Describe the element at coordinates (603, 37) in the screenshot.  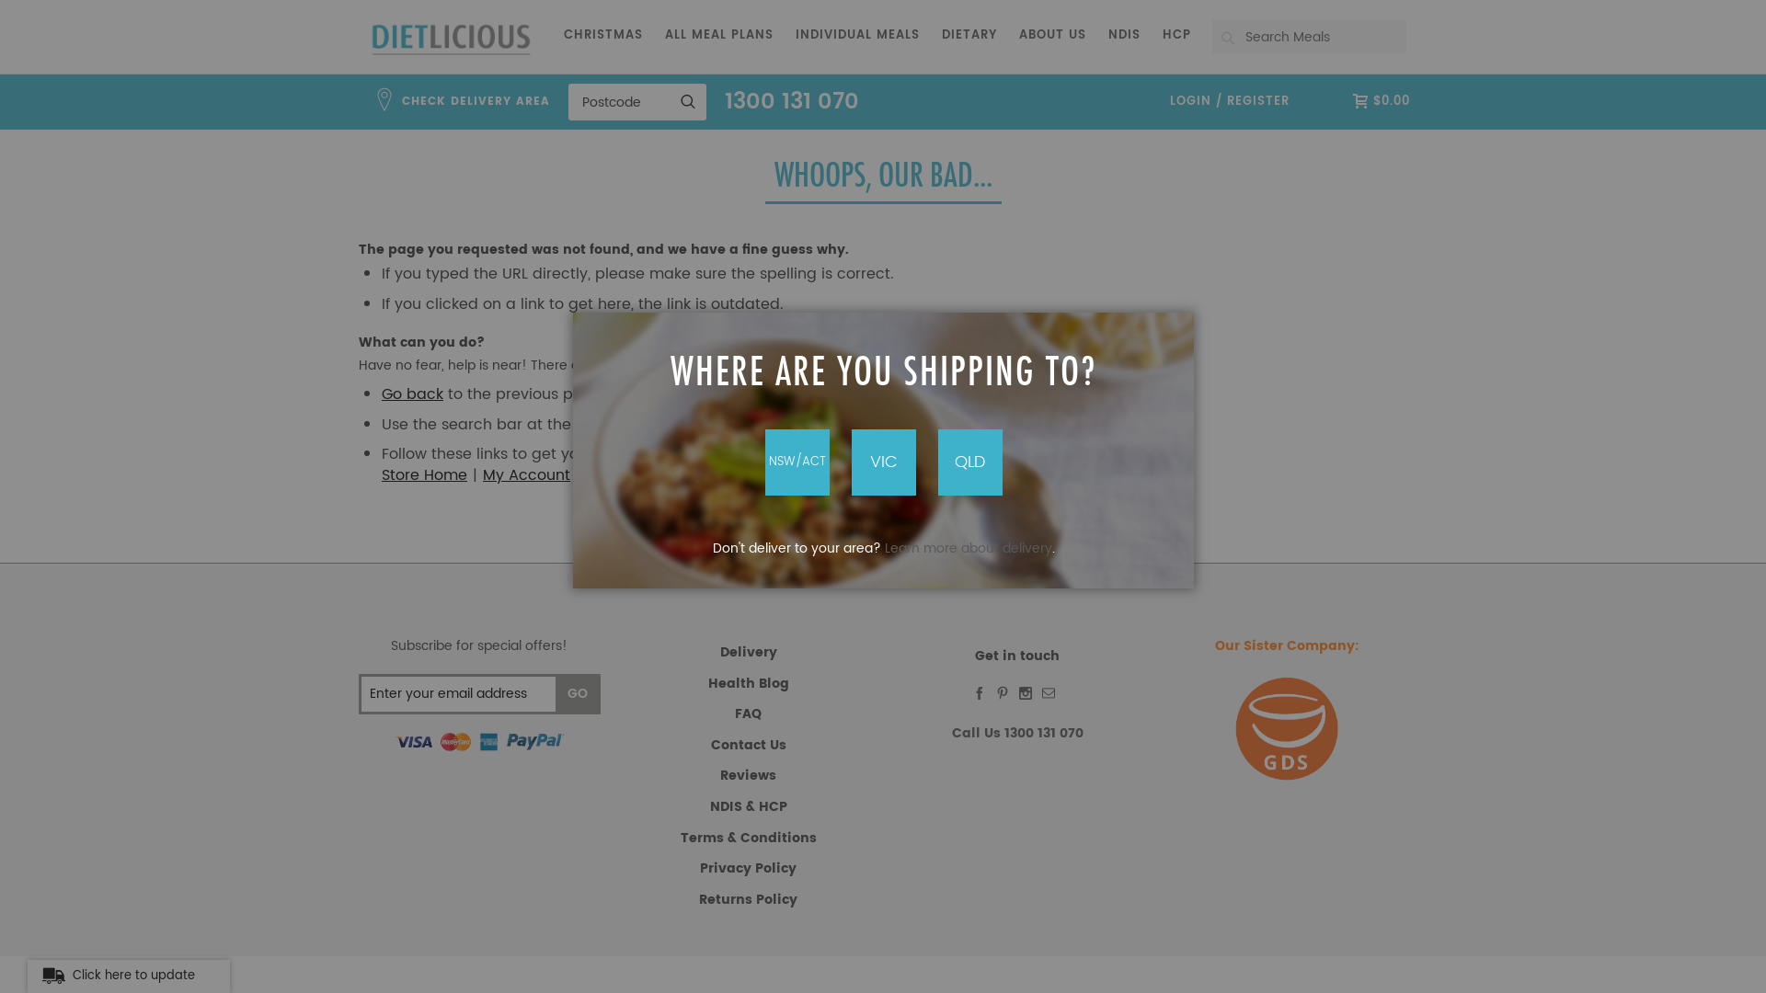
I see `CHRISTMAS` at that location.